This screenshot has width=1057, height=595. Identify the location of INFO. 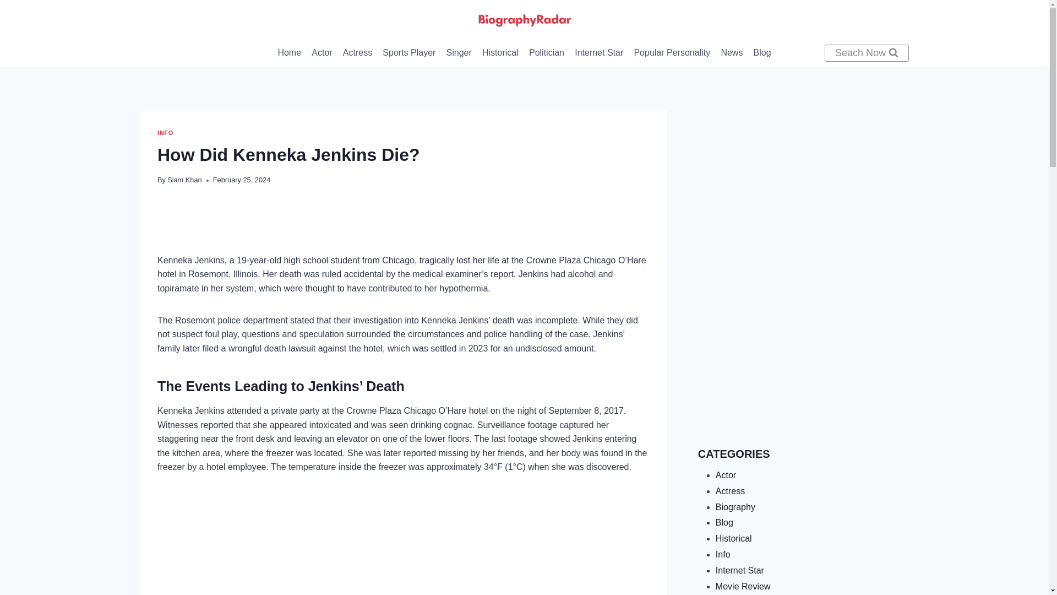
(165, 133).